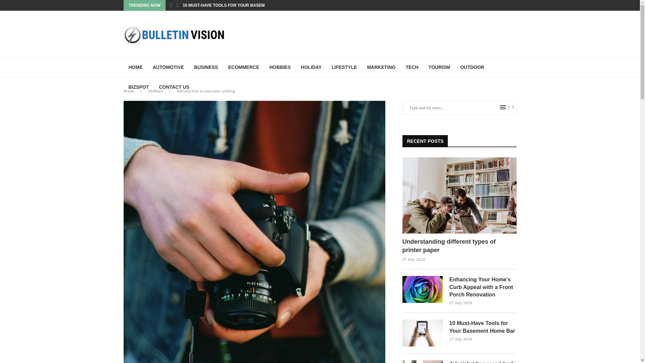  Describe the element at coordinates (239, 5) in the screenshot. I see `10 MUST-HAVE TOOLS FOR YOUR BASEMENT HOME BAR` at that location.